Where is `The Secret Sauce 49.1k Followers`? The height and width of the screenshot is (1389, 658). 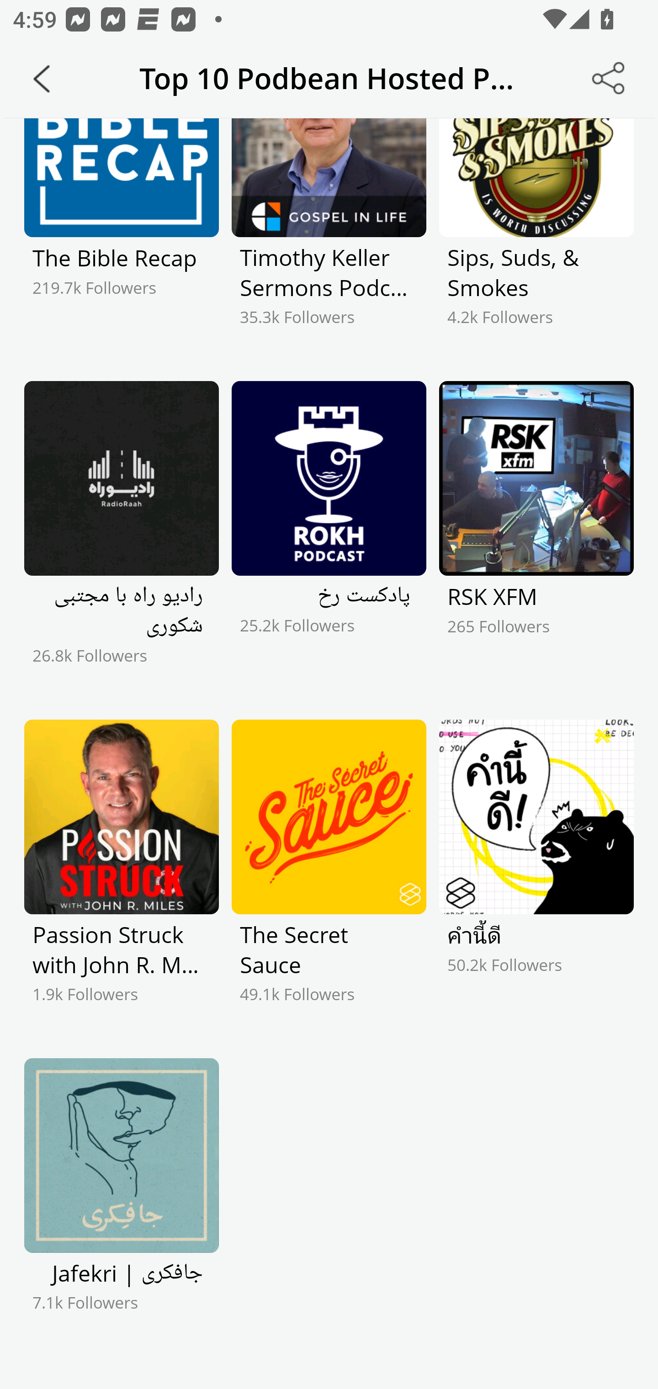
The Secret Sauce 49.1k Followers is located at coordinates (329, 877).